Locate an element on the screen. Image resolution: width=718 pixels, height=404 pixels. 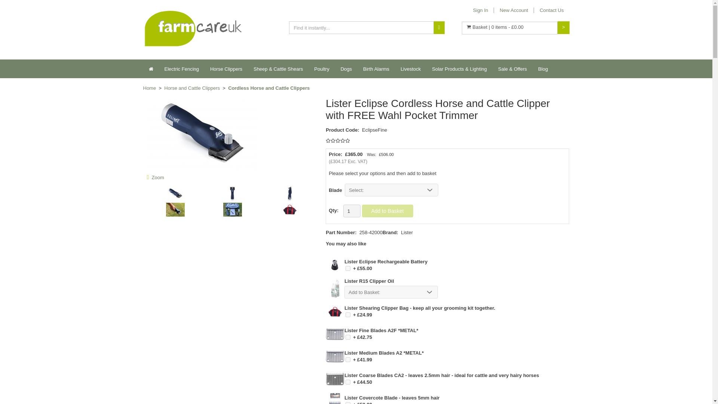
Add to Basket is located at coordinates (442, 337).